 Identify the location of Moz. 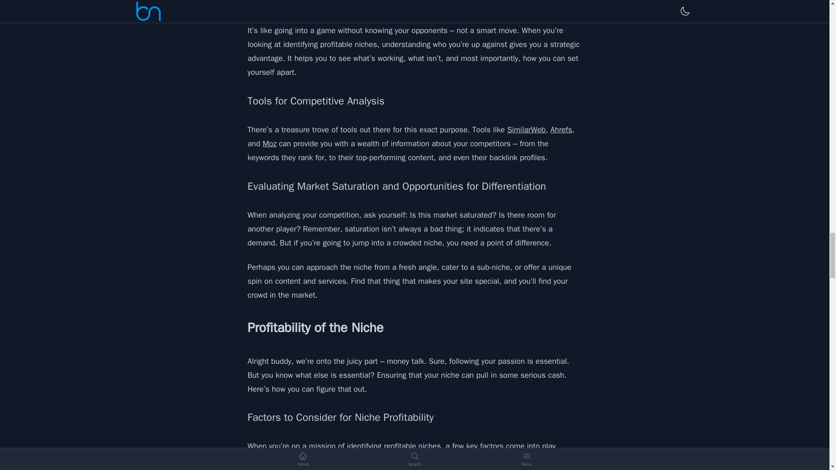
(269, 144).